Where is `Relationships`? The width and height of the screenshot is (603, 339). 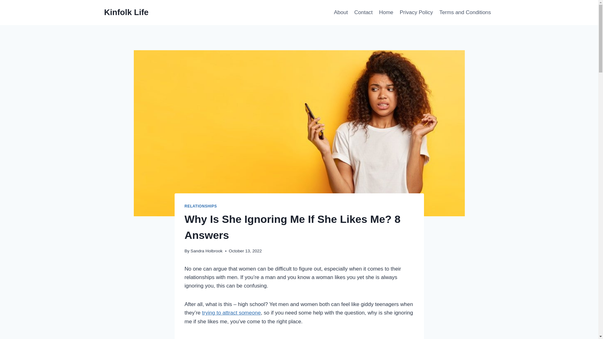
Relationships is located at coordinates (201, 206).